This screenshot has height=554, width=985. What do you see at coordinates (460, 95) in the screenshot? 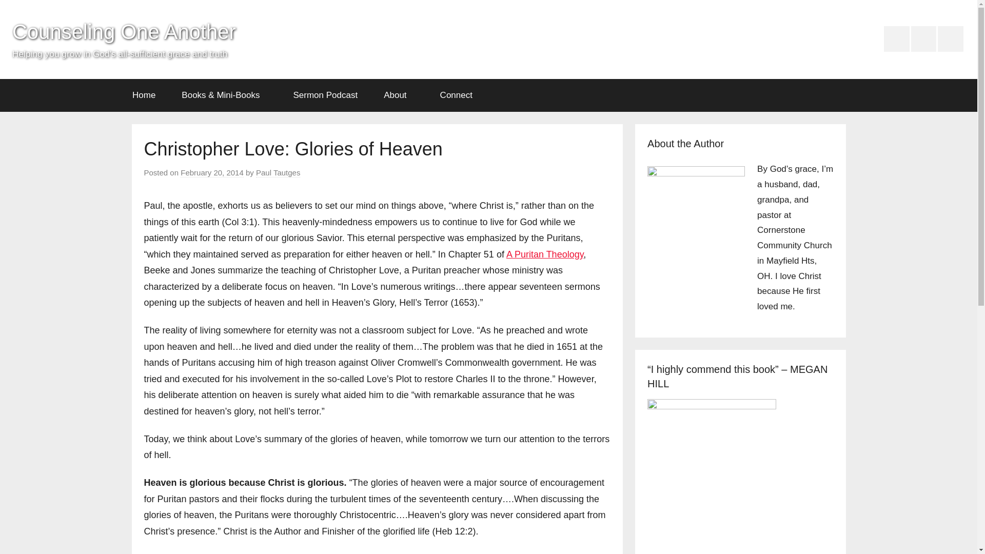
I see `Connect` at bounding box center [460, 95].